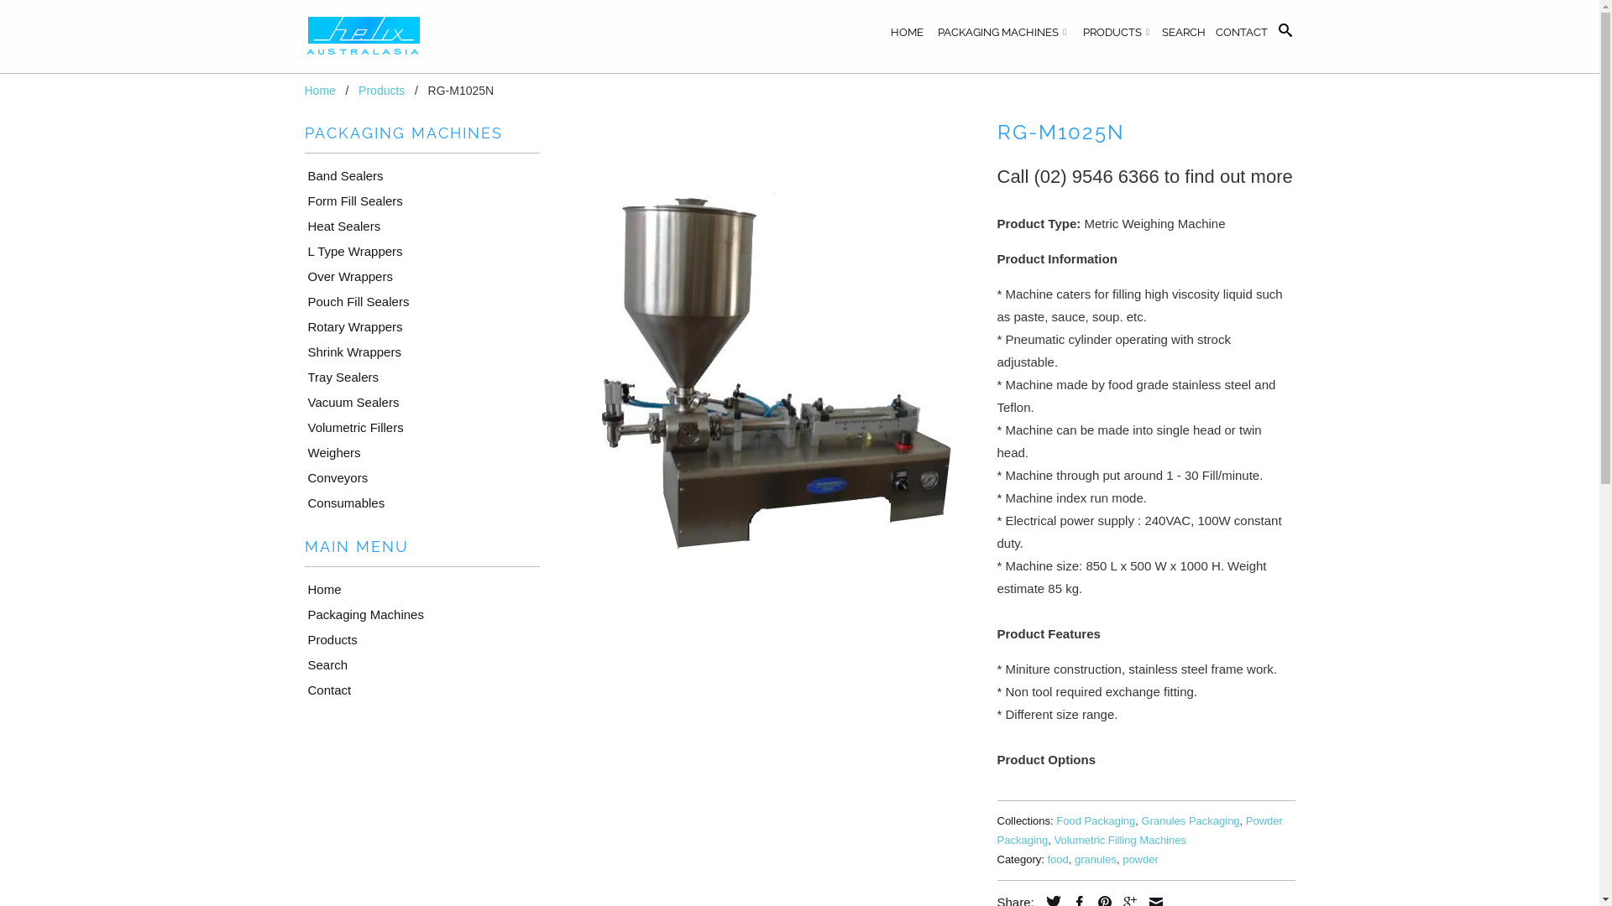 The height and width of the screenshot is (906, 1612). I want to click on Vacuum Sealers, so click(348, 403).